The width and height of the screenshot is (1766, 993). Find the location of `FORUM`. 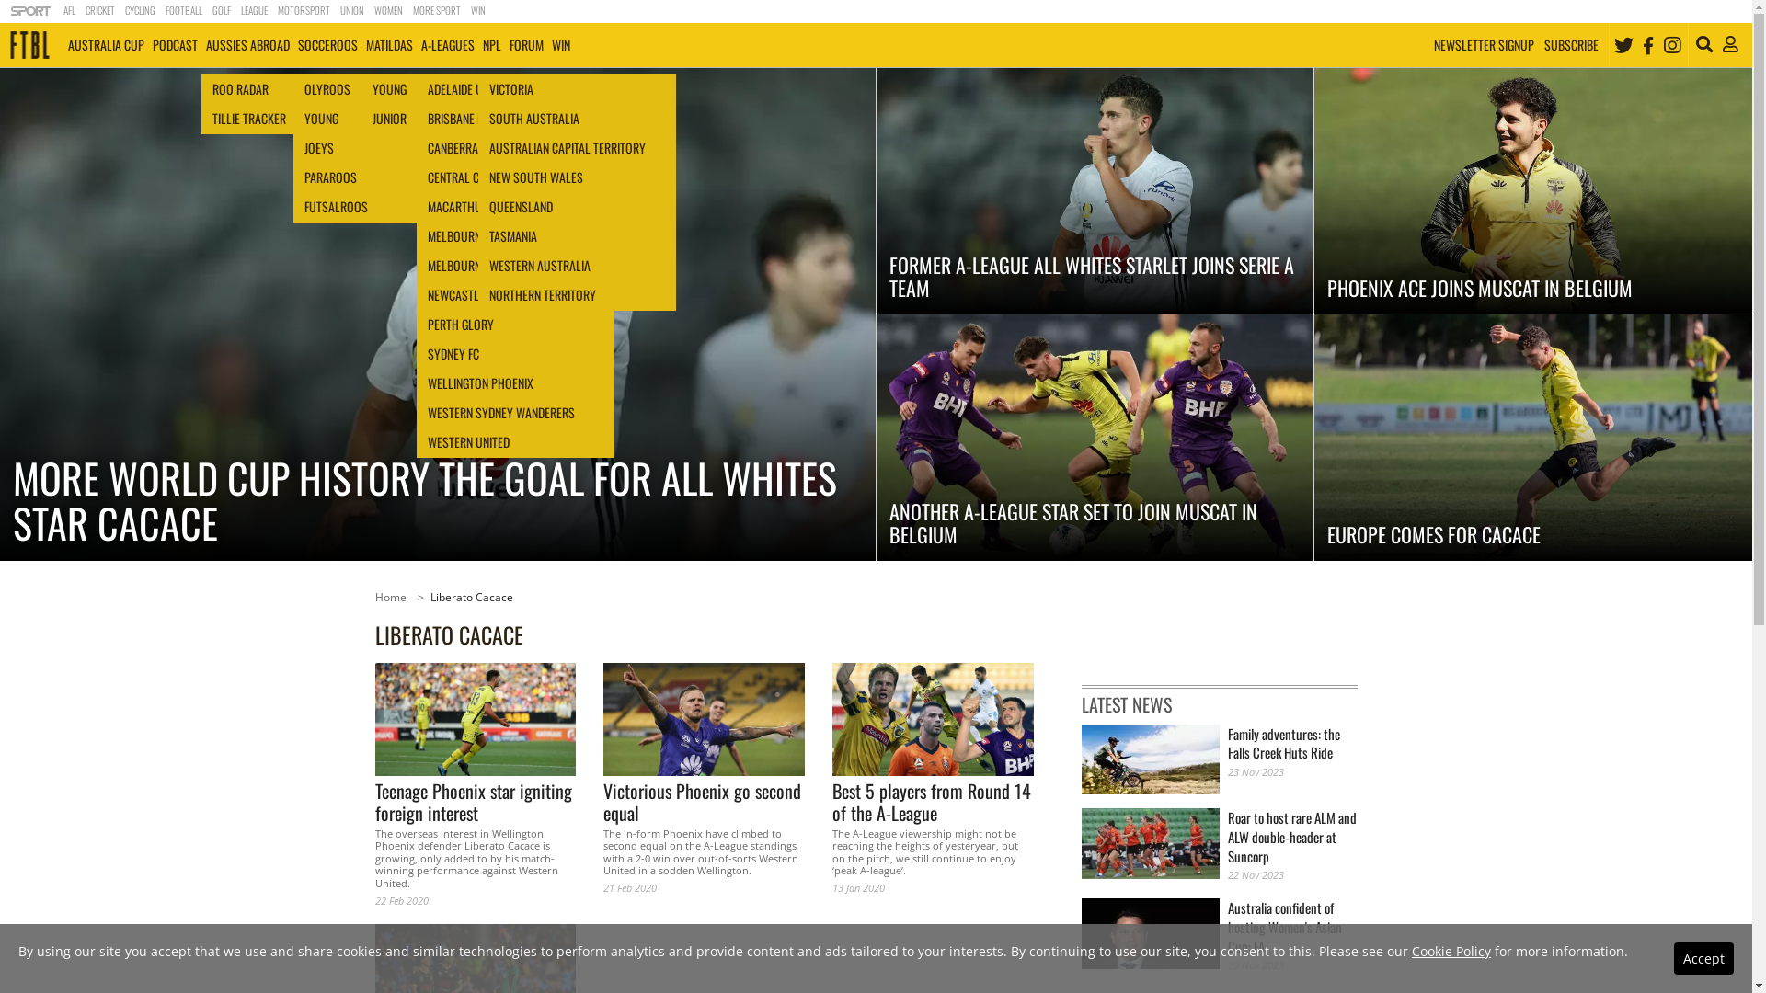

FORUM is located at coordinates (526, 45).